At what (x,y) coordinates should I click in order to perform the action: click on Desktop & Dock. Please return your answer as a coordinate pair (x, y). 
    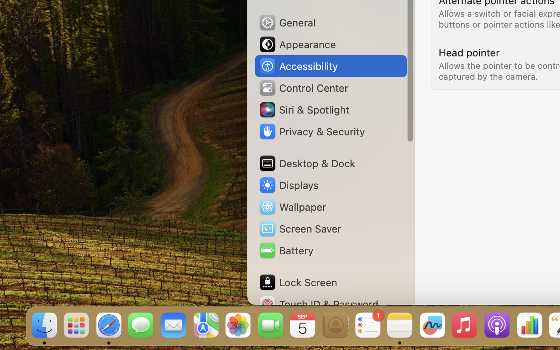
    Looking at the image, I should click on (307, 163).